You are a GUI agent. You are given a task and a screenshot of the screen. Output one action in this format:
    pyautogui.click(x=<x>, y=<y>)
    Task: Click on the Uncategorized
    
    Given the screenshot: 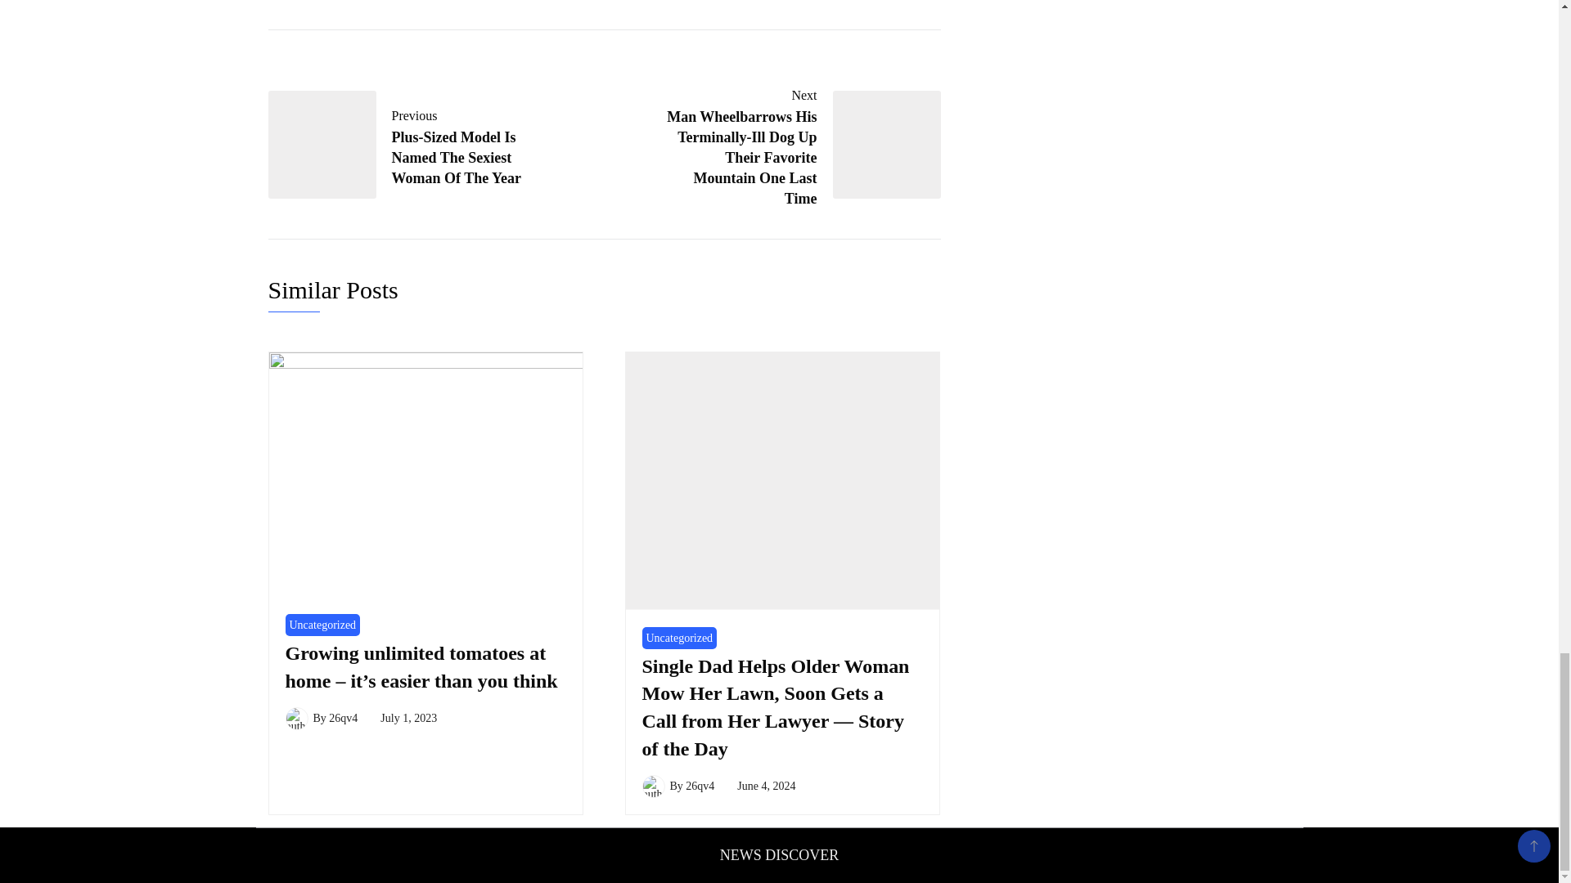 What is the action you would take?
    pyautogui.click(x=322, y=625)
    